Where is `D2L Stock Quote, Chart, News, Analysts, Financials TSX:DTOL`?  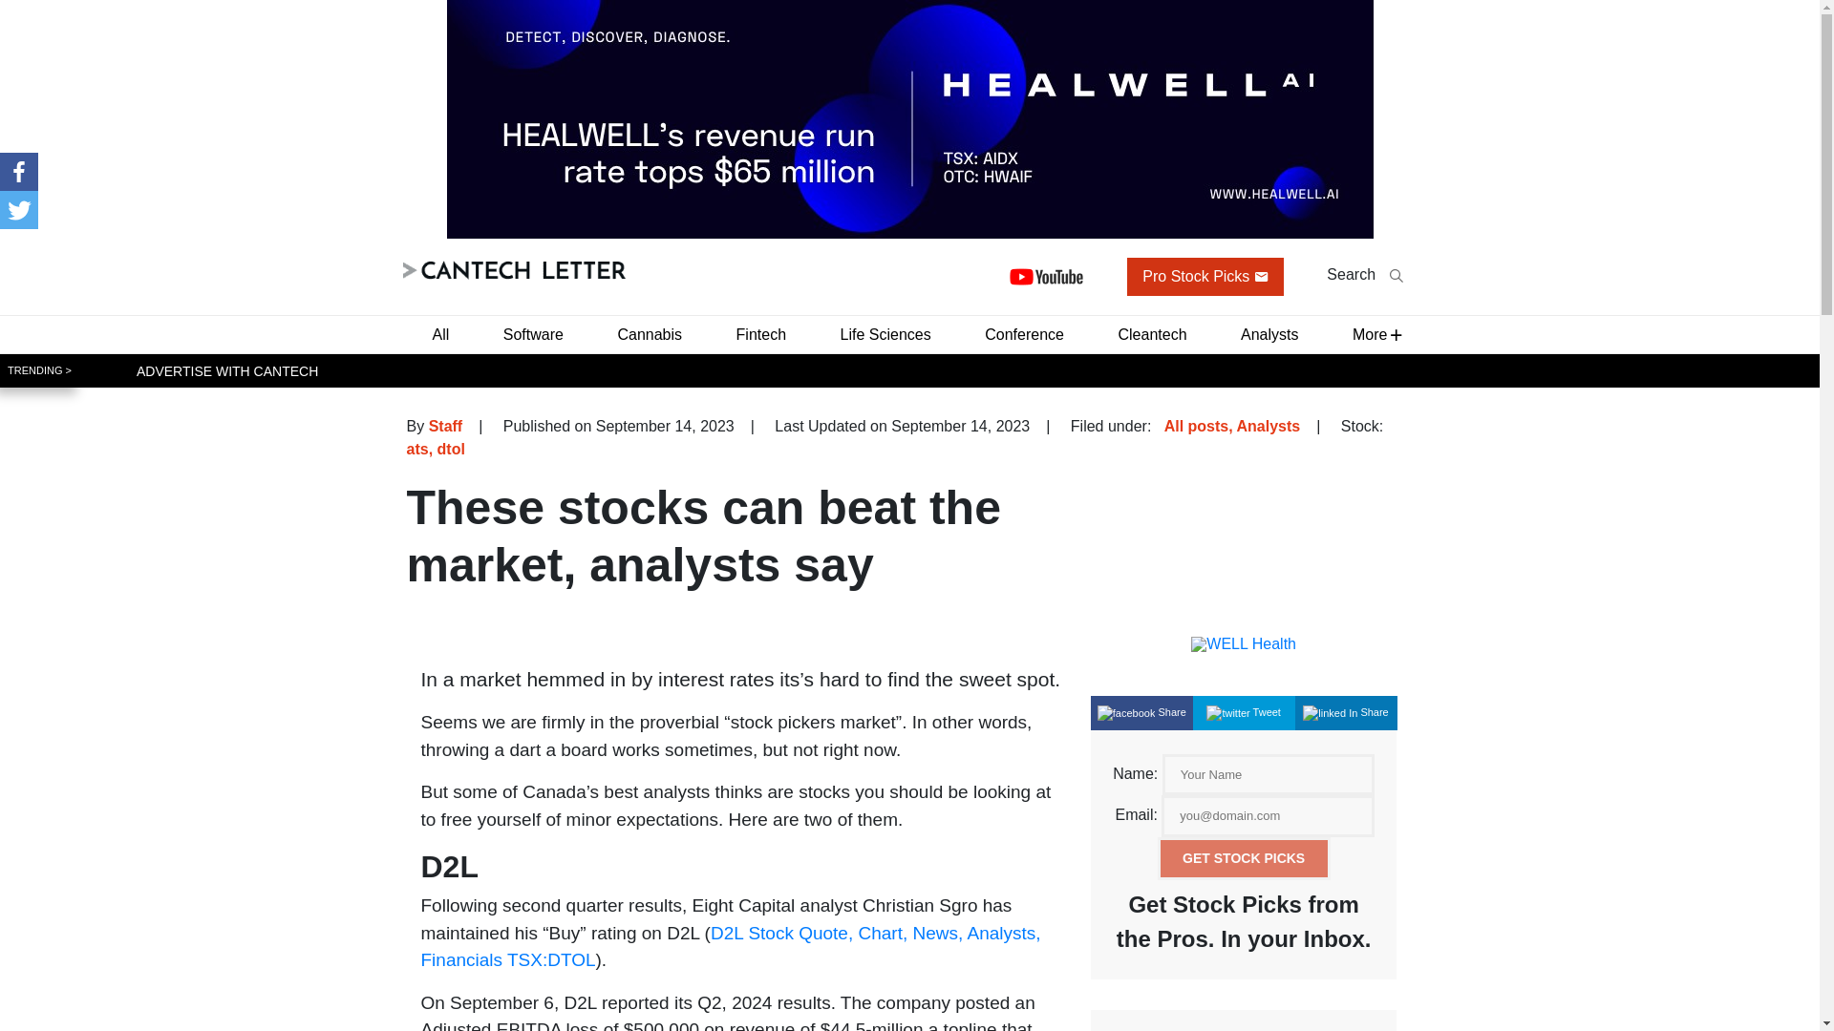 D2L Stock Quote, Chart, News, Analysts, Financials TSX:DTOL is located at coordinates (732, 947).